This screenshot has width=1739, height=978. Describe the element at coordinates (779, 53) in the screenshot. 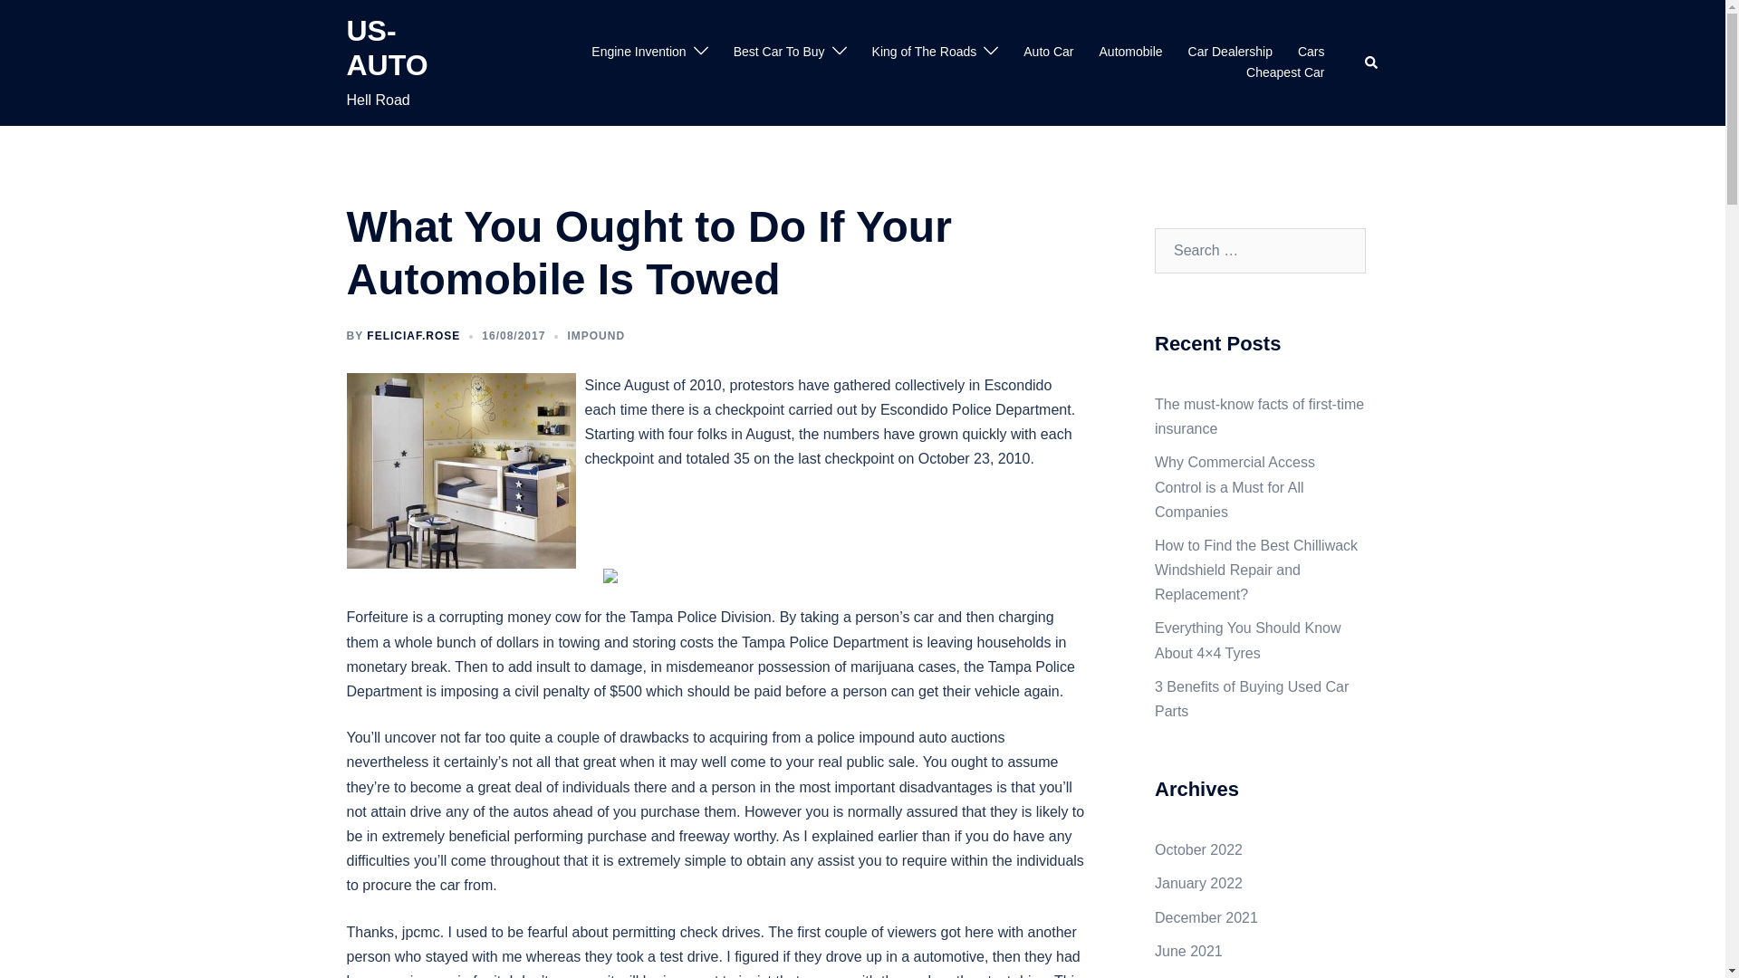

I see `Best Car To Buy` at that location.